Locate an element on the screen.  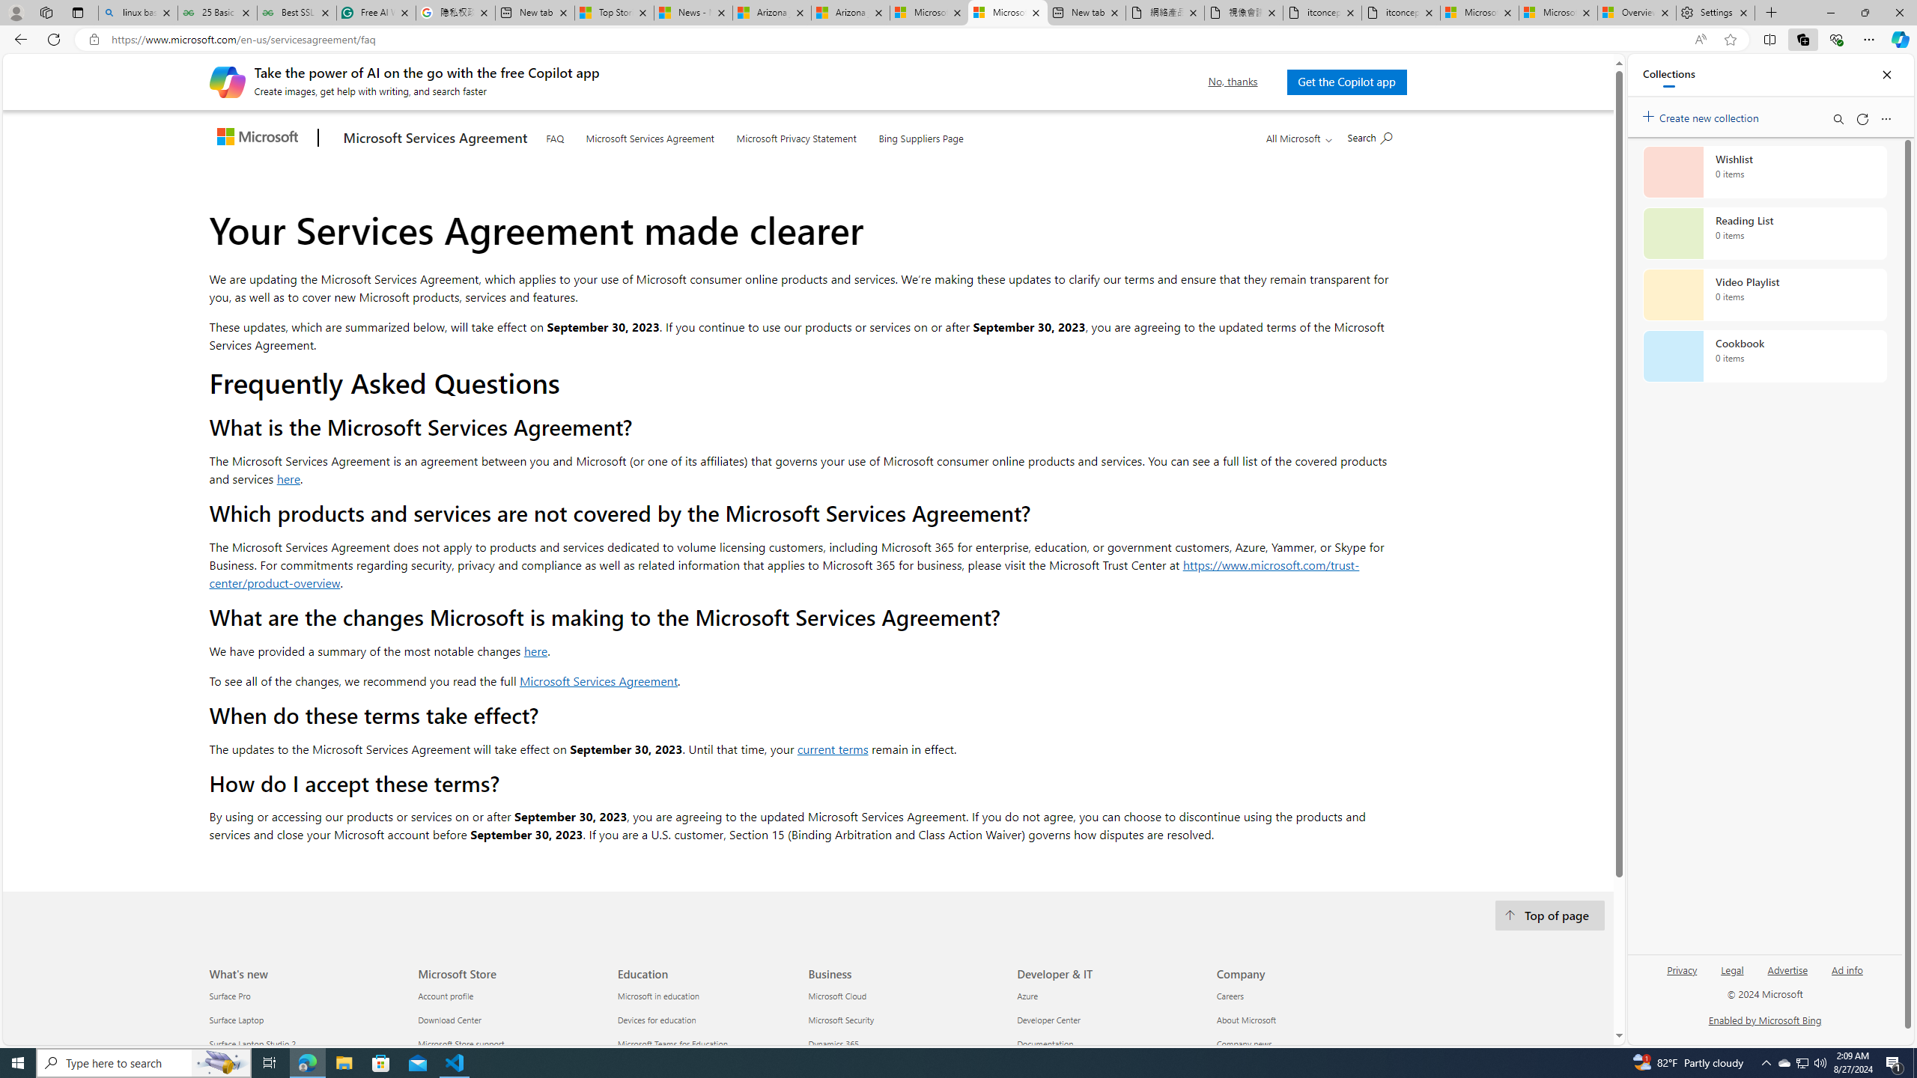
Microsoft in education is located at coordinates (708, 996).